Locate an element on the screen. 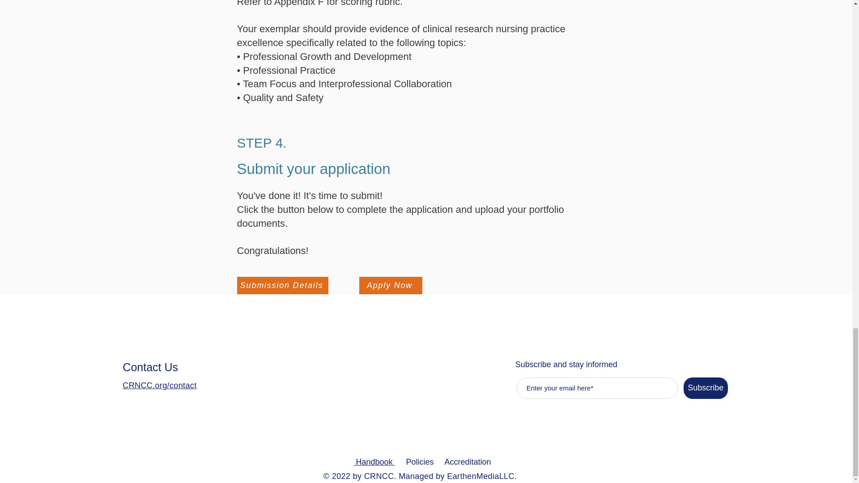 The height and width of the screenshot is (483, 859).  Handbook  is located at coordinates (374, 462).